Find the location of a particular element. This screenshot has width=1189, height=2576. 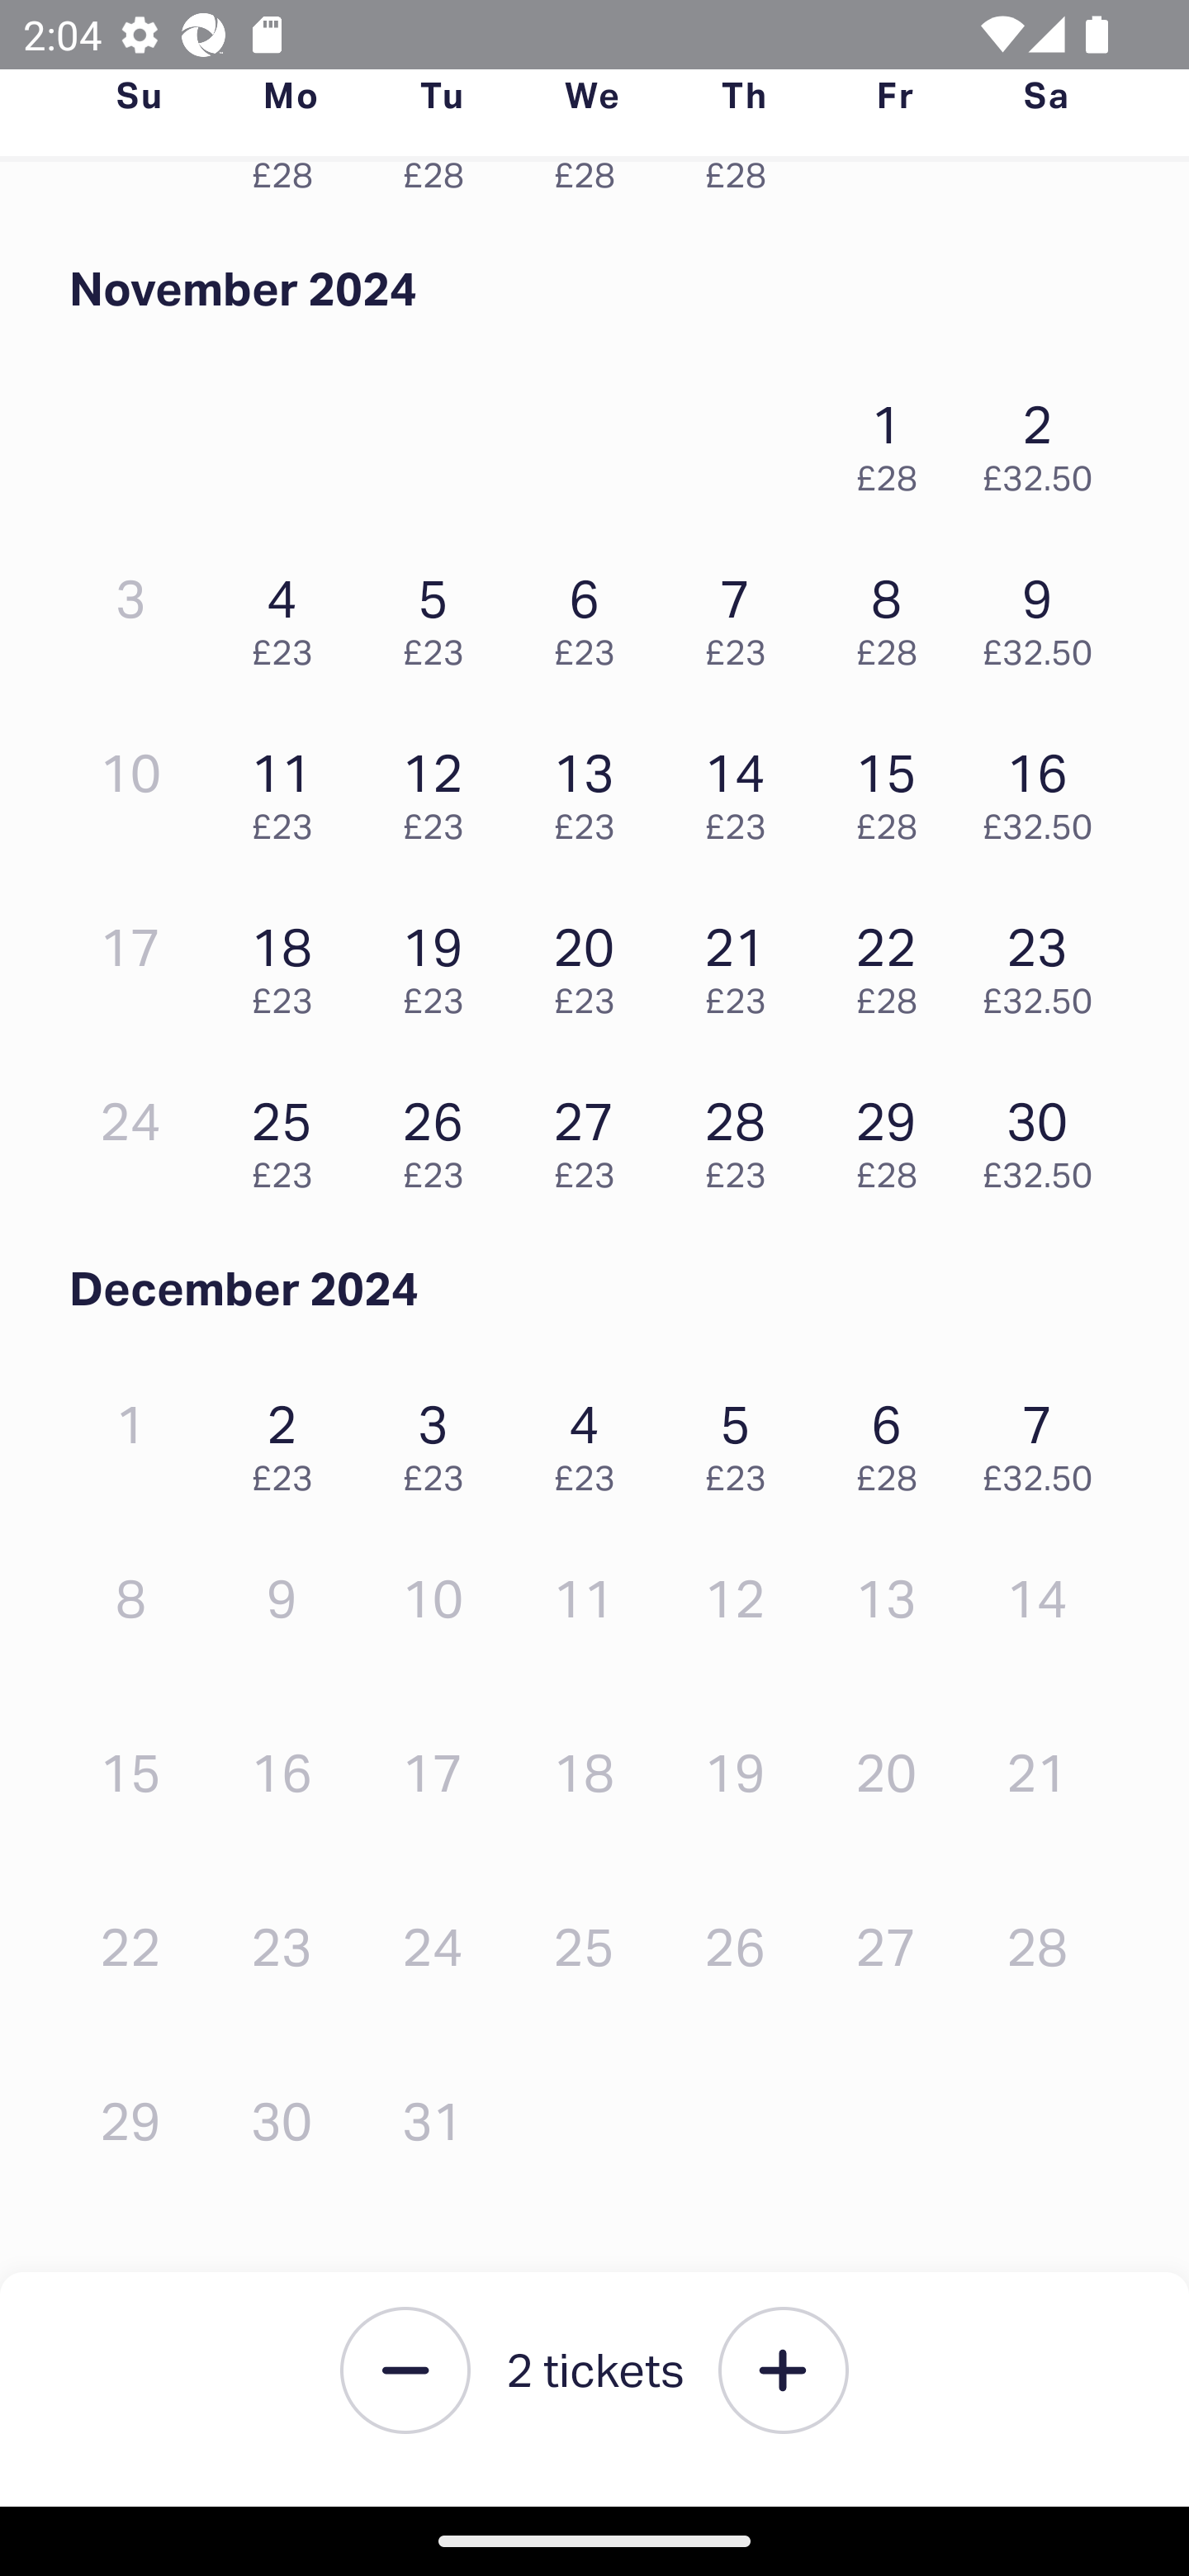

5 £23 is located at coordinates (743, 1441).